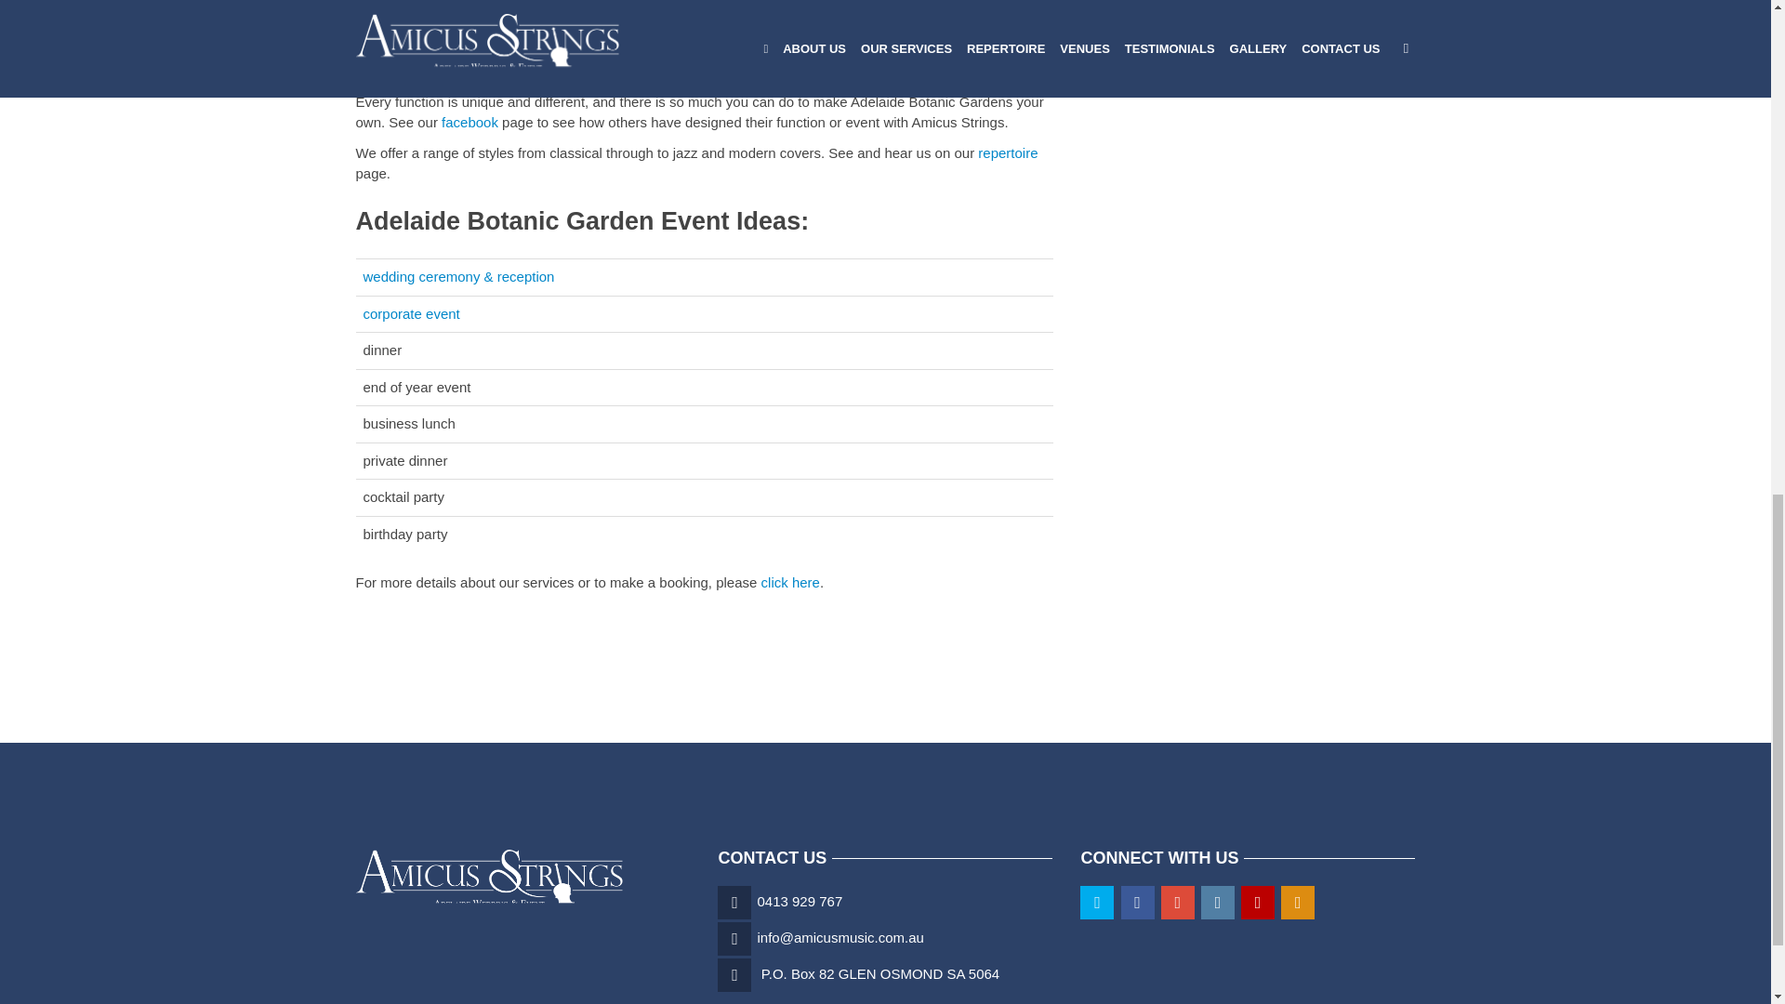  What do you see at coordinates (880, 973) in the screenshot?
I see `P.O. Box 82 GLEN OSMOND SA 5064` at bounding box center [880, 973].